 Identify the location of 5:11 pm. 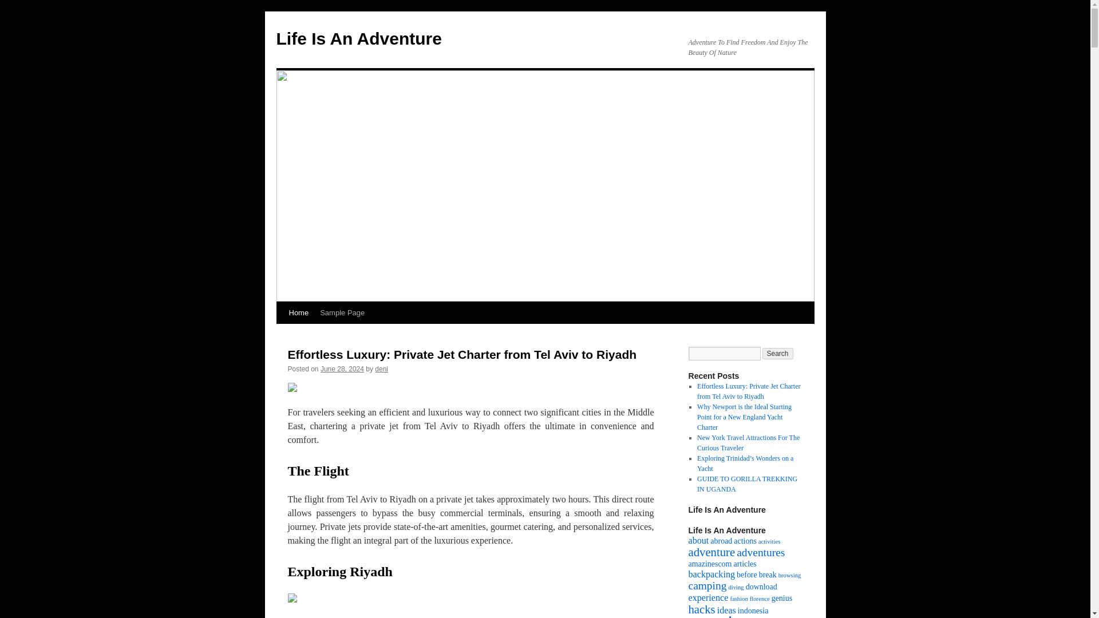
(342, 369).